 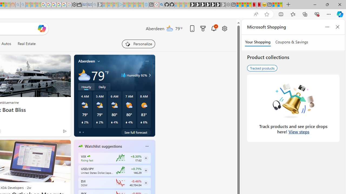 I want to click on Home | Sky Blue Bikes - Sky Blue Bikes - Sleeping, so click(x=146, y=5).